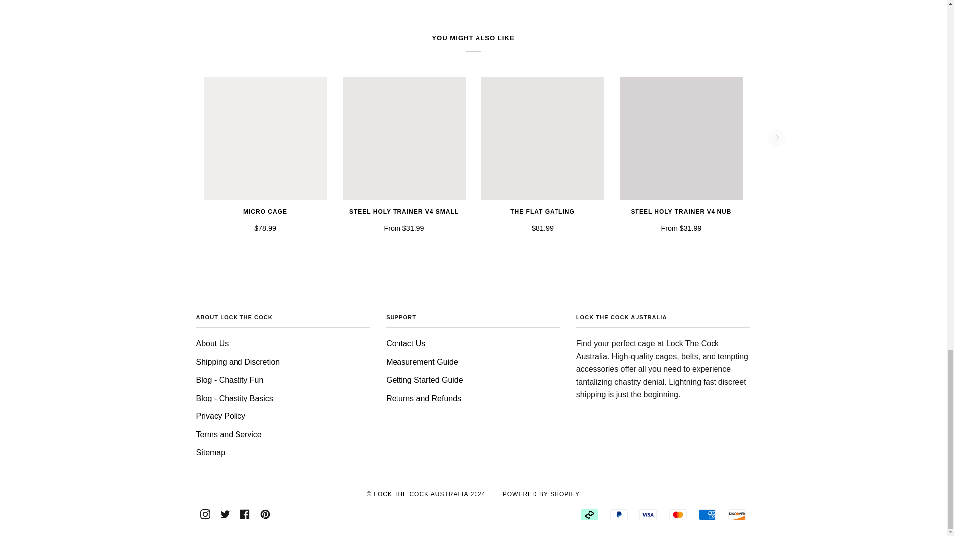 The image size is (954, 536). I want to click on MASTERCARD, so click(678, 514).